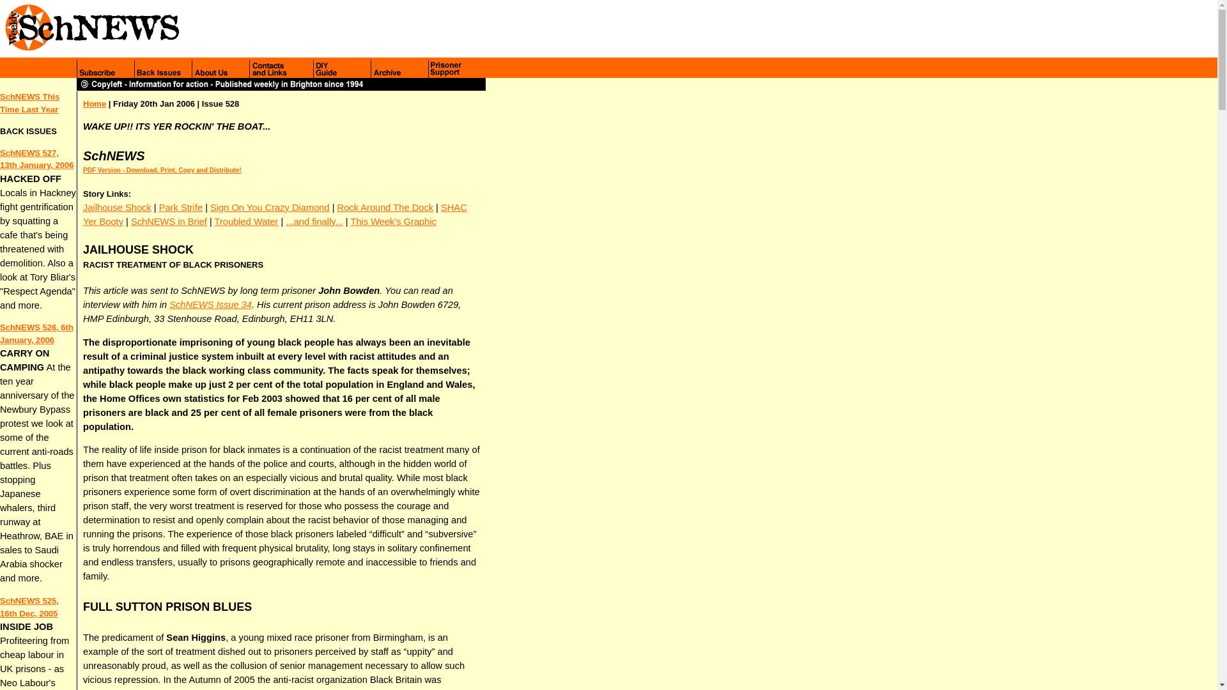  What do you see at coordinates (275, 215) in the screenshot?
I see `SHAC Yer Booty` at bounding box center [275, 215].